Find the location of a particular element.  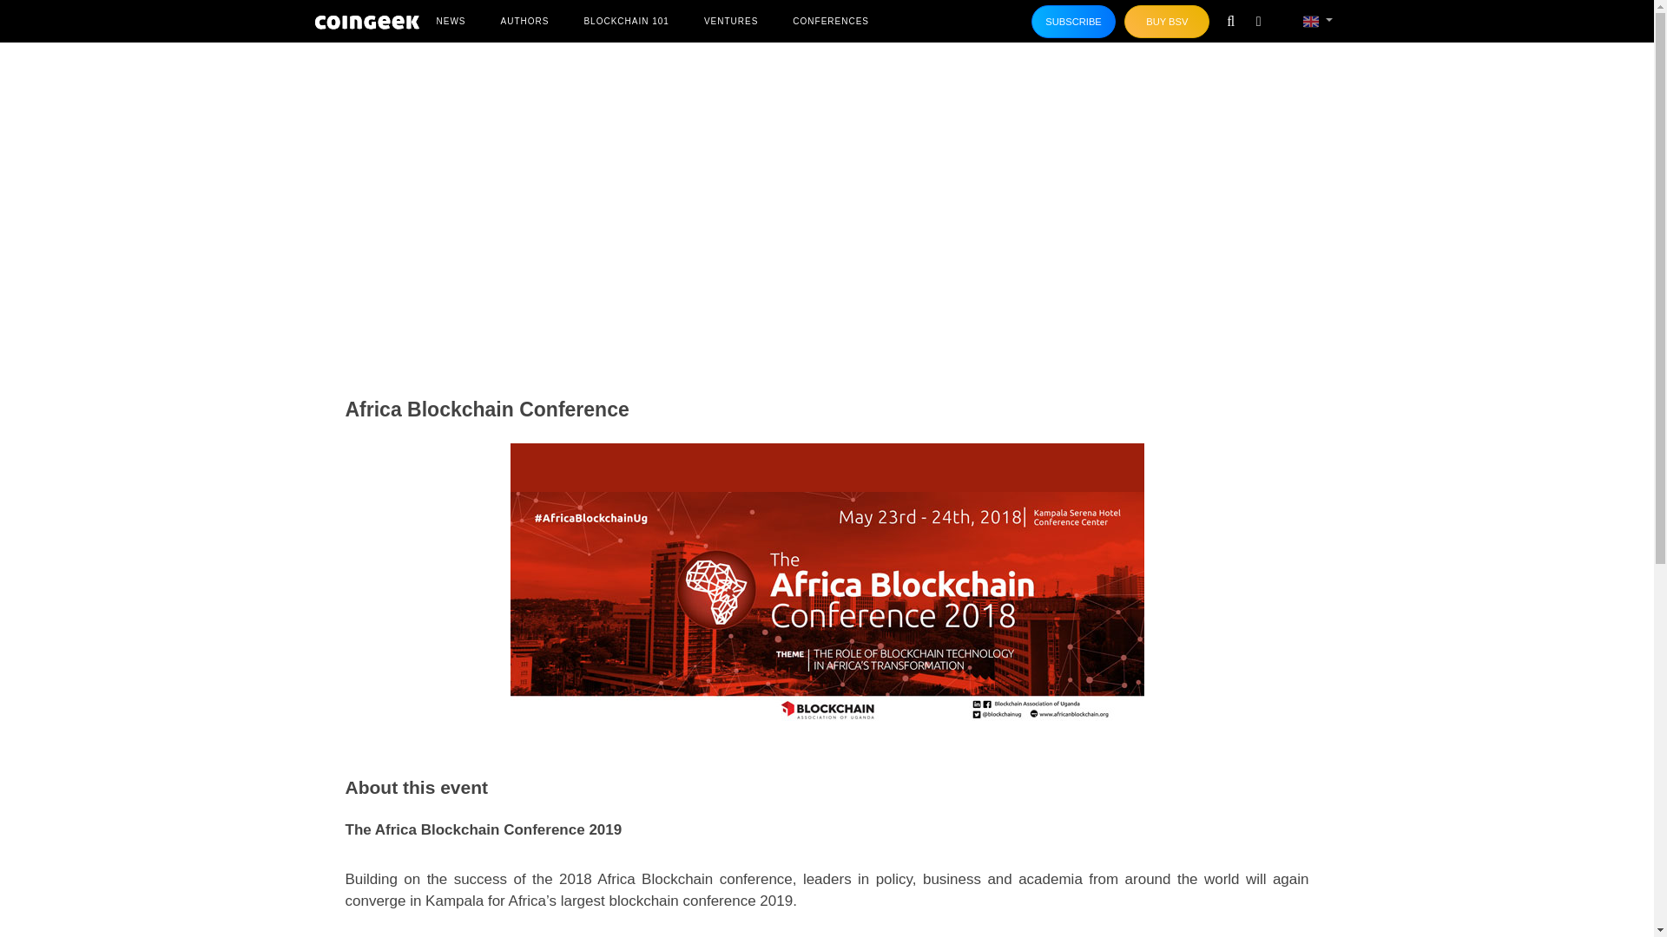

BLOCKCHAIN 101 is located at coordinates (625, 21).